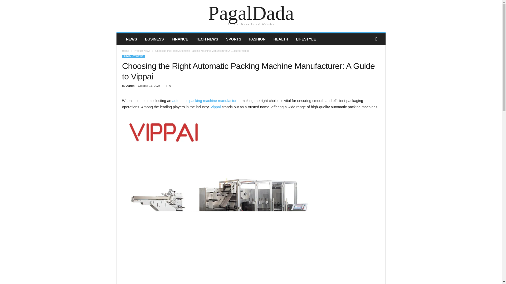 The image size is (506, 284). I want to click on BUSINESS, so click(154, 39).